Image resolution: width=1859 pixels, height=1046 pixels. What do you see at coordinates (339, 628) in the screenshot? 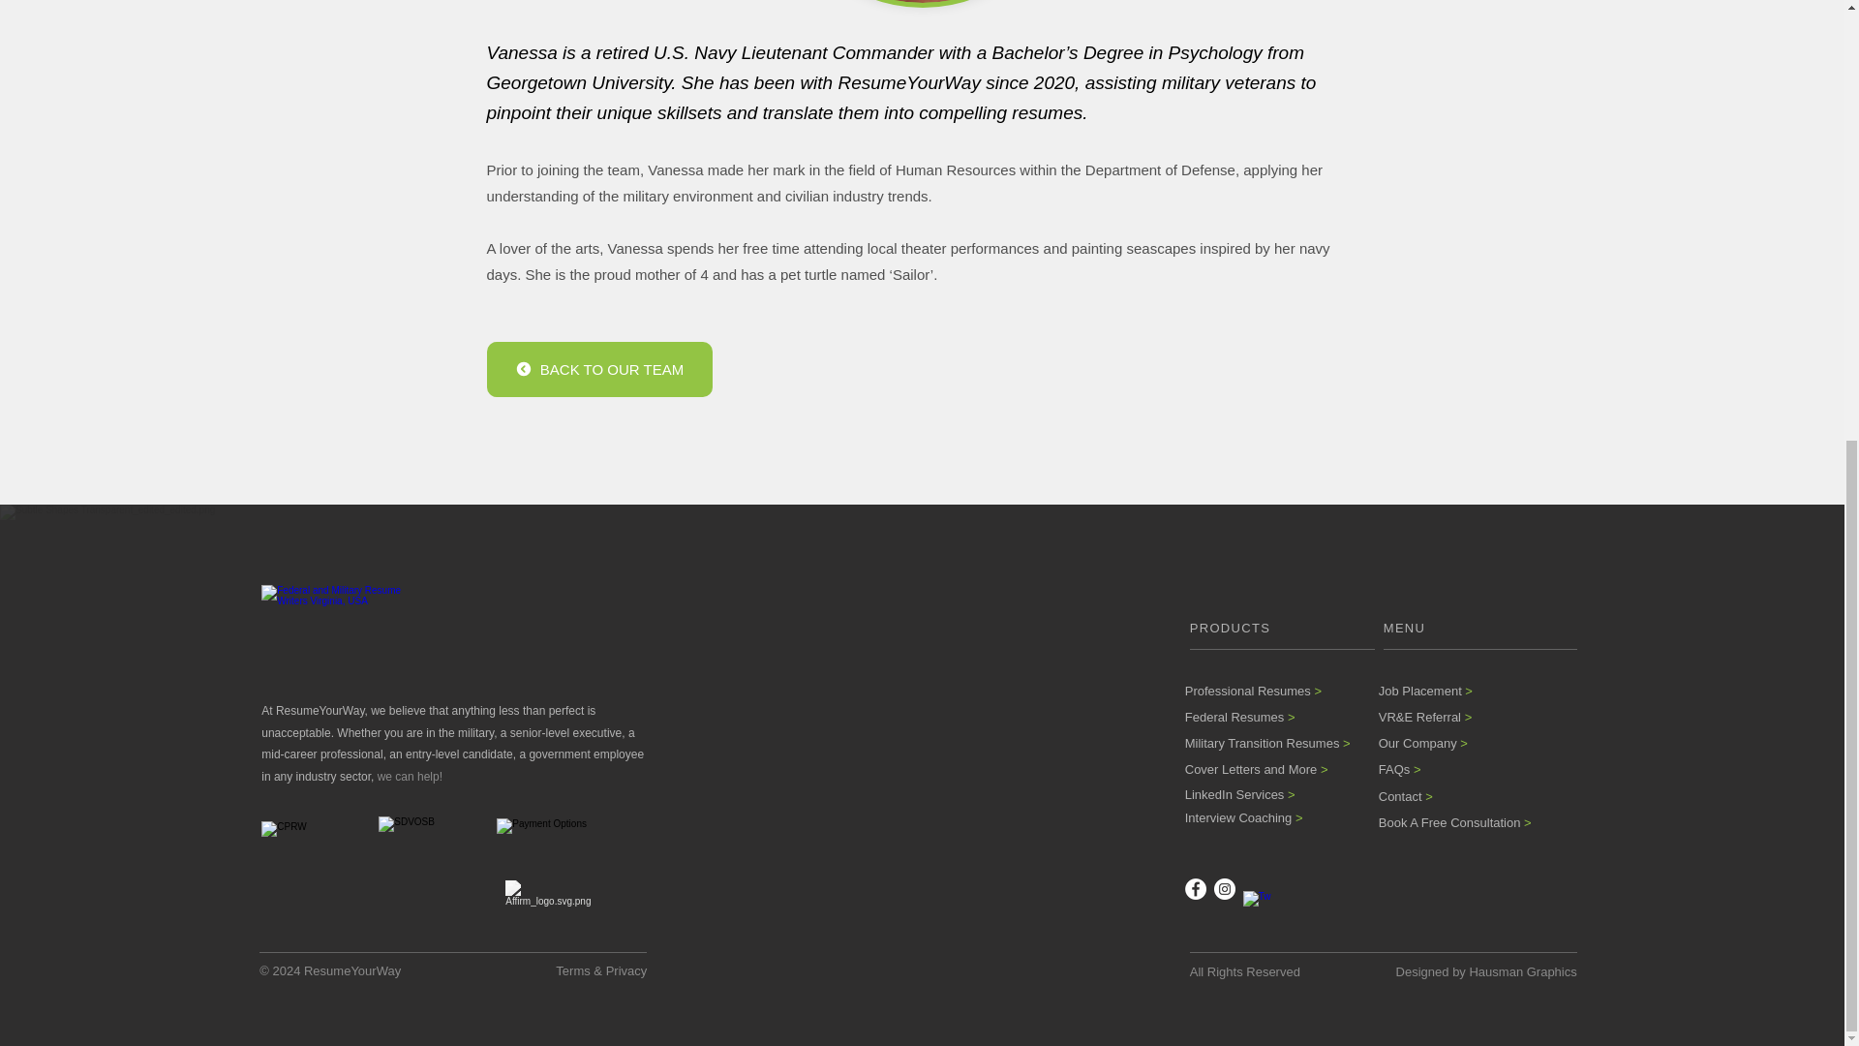
I see `Resume Your Way` at bounding box center [339, 628].